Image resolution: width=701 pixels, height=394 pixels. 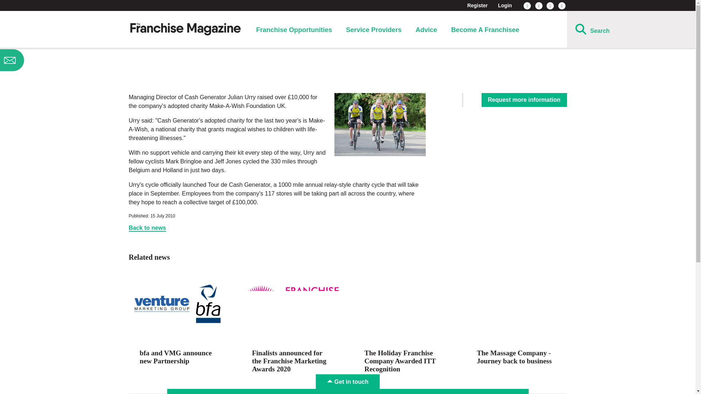 What do you see at coordinates (426, 30) in the screenshot?
I see `Advice` at bounding box center [426, 30].